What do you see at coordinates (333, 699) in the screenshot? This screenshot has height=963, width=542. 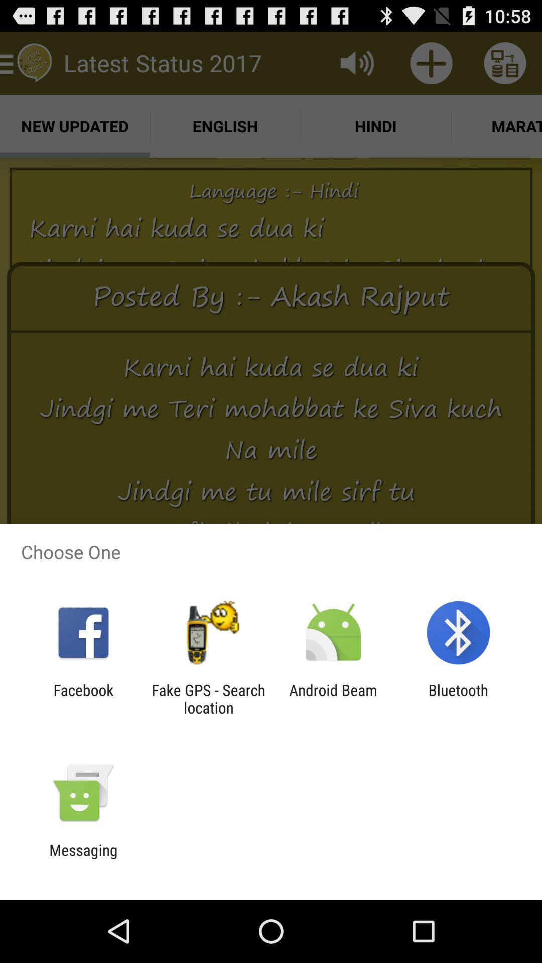 I see `turn on the item to the left of bluetooth` at bounding box center [333, 699].